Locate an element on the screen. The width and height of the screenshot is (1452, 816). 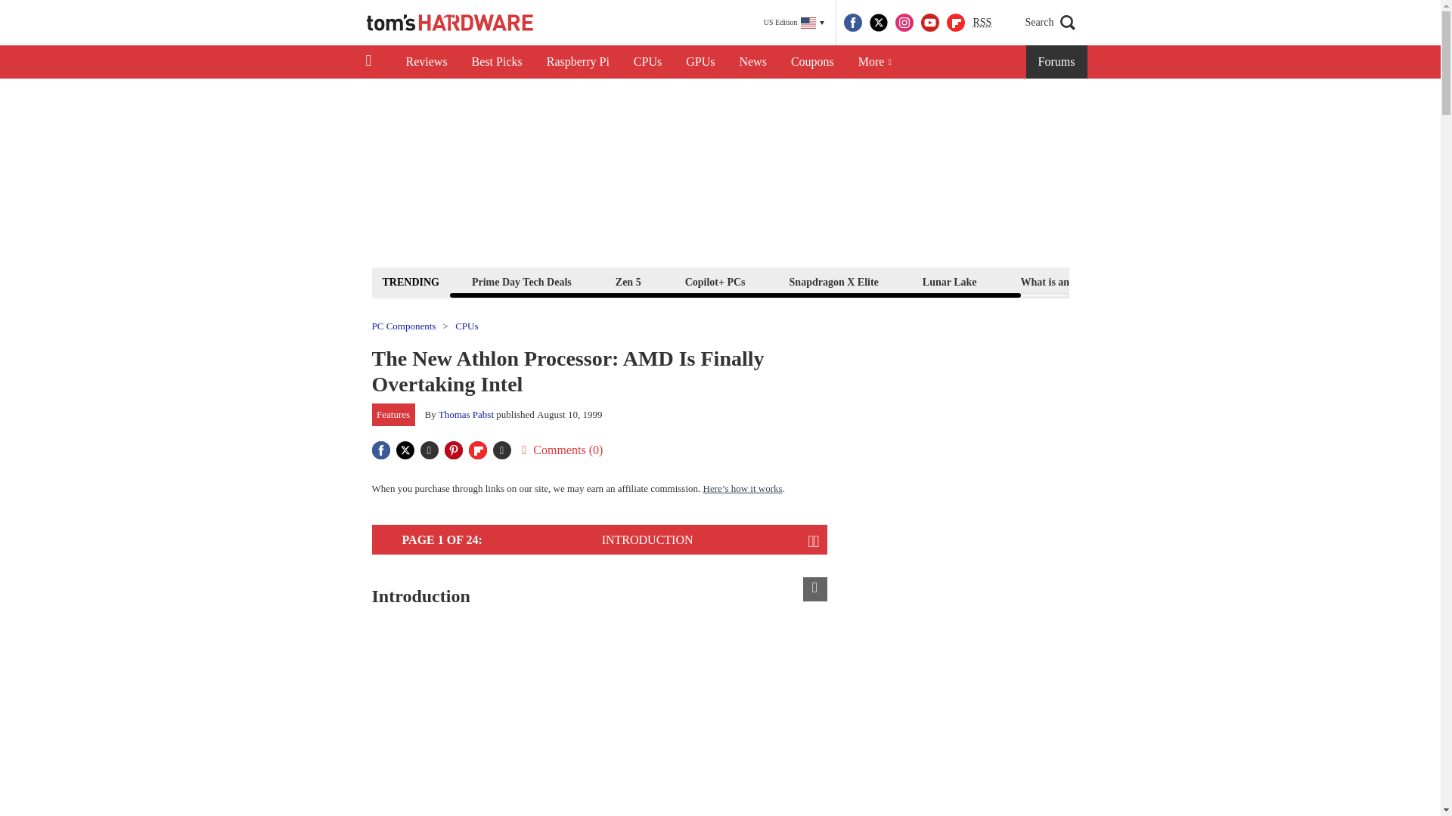
US Edition is located at coordinates (794, 23).